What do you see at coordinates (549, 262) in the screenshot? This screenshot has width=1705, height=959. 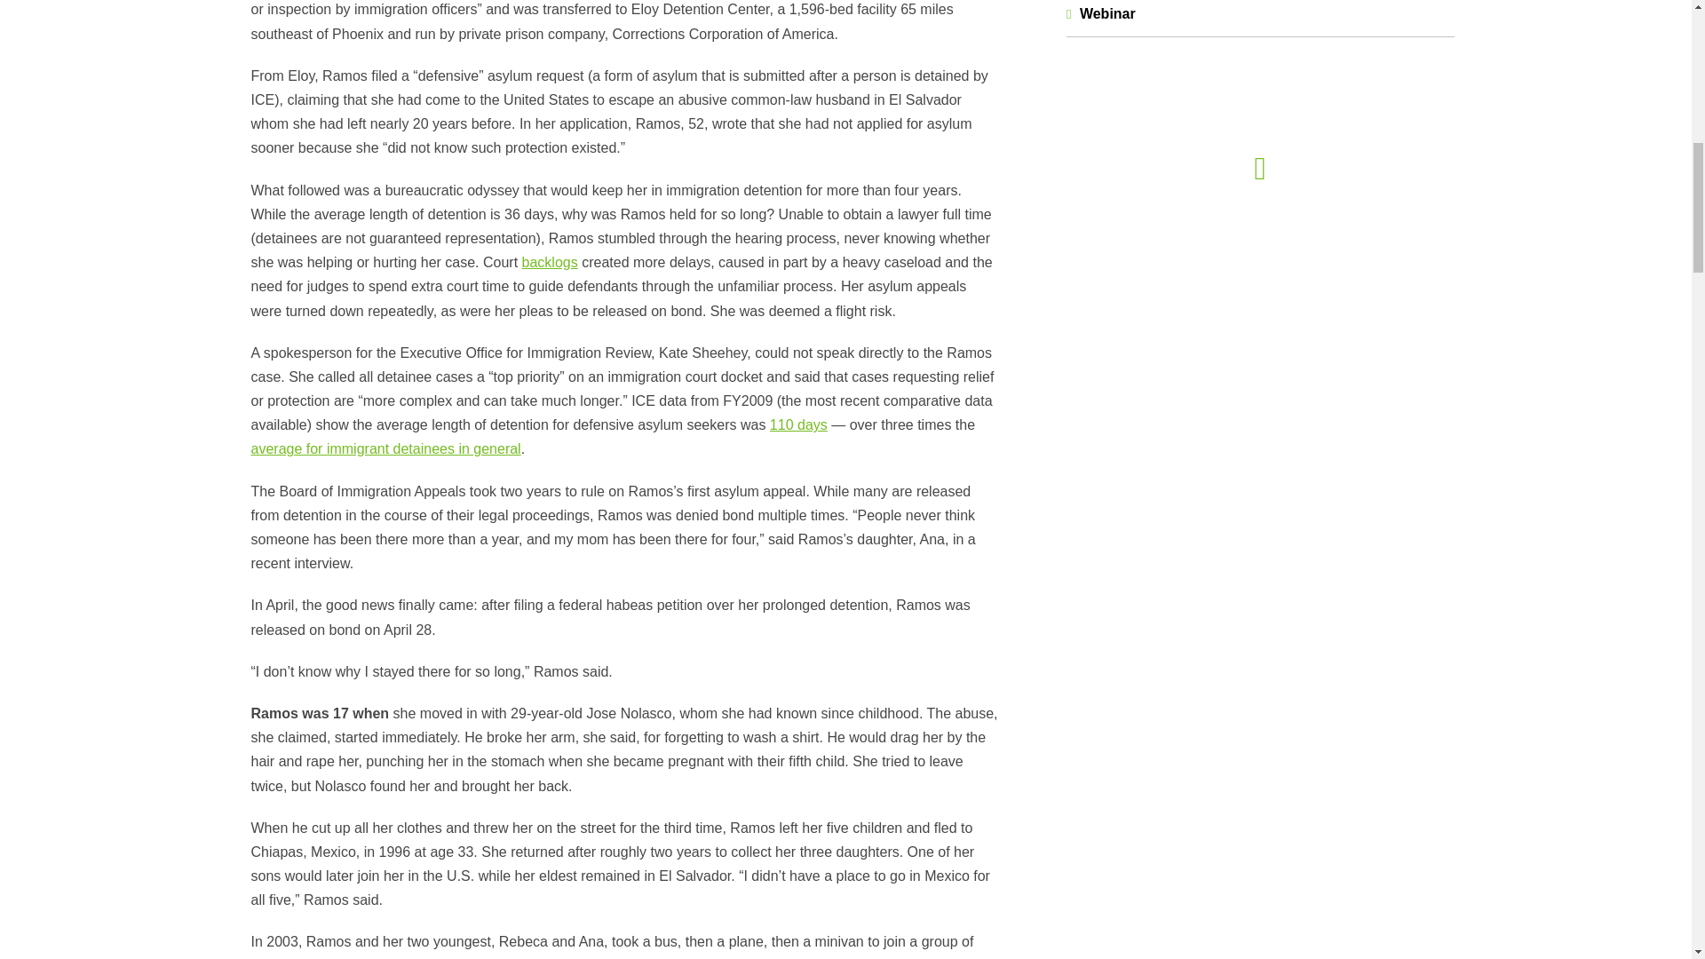 I see `backlogs` at bounding box center [549, 262].